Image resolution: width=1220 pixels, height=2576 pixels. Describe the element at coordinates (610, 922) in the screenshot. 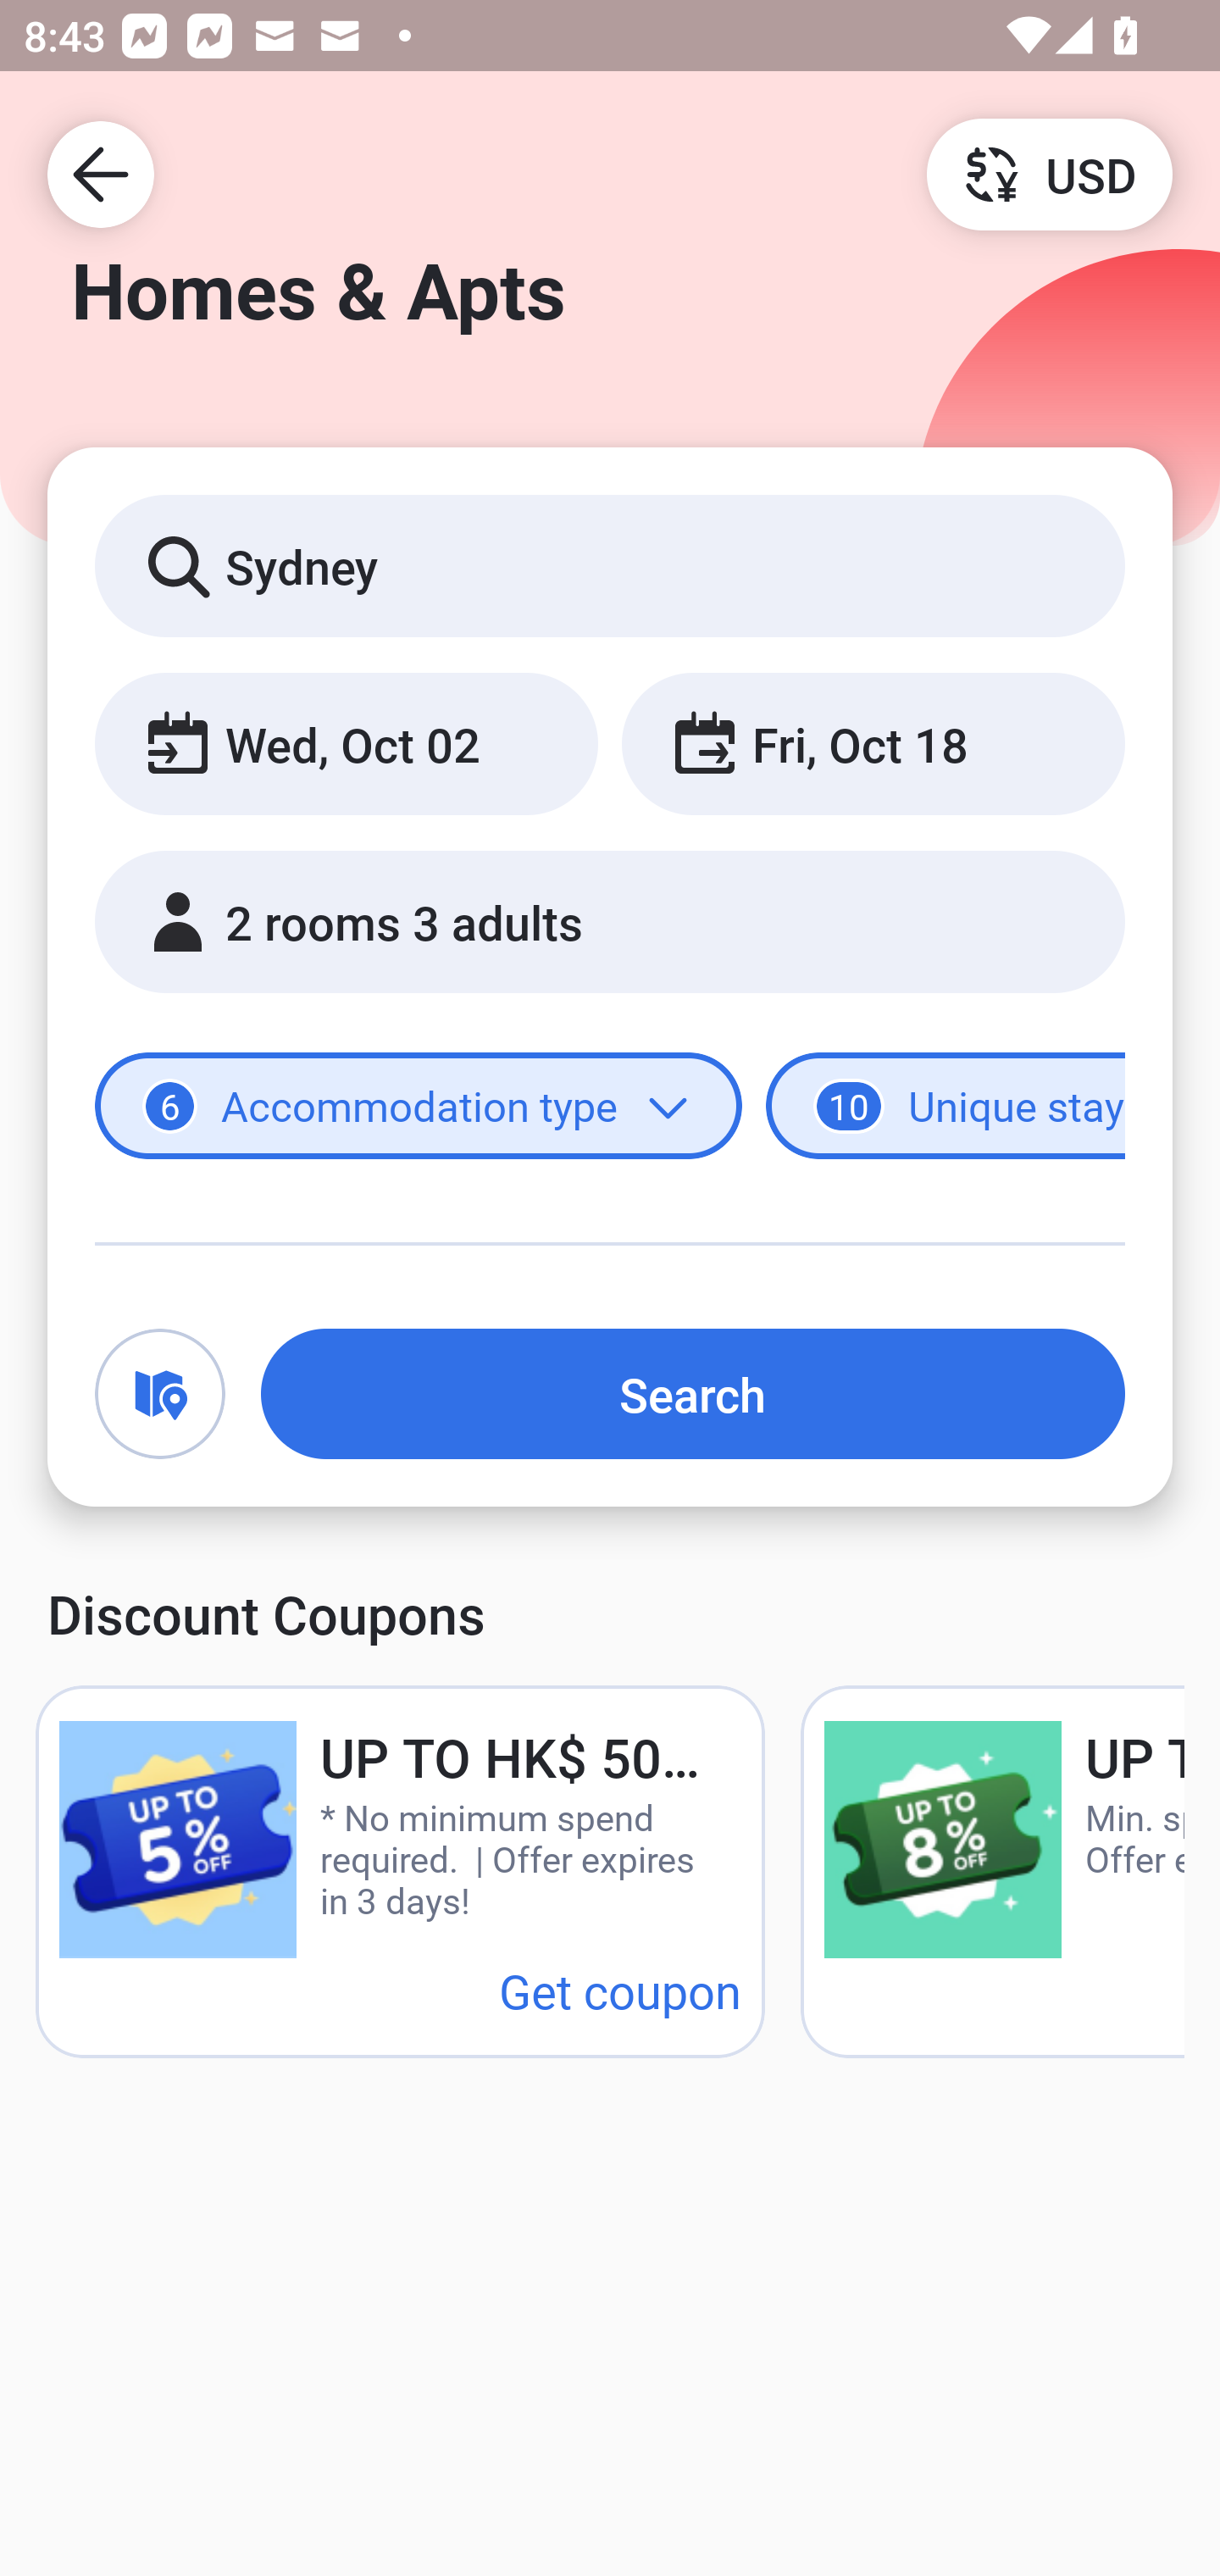

I see `2 rooms 3 adults` at that location.